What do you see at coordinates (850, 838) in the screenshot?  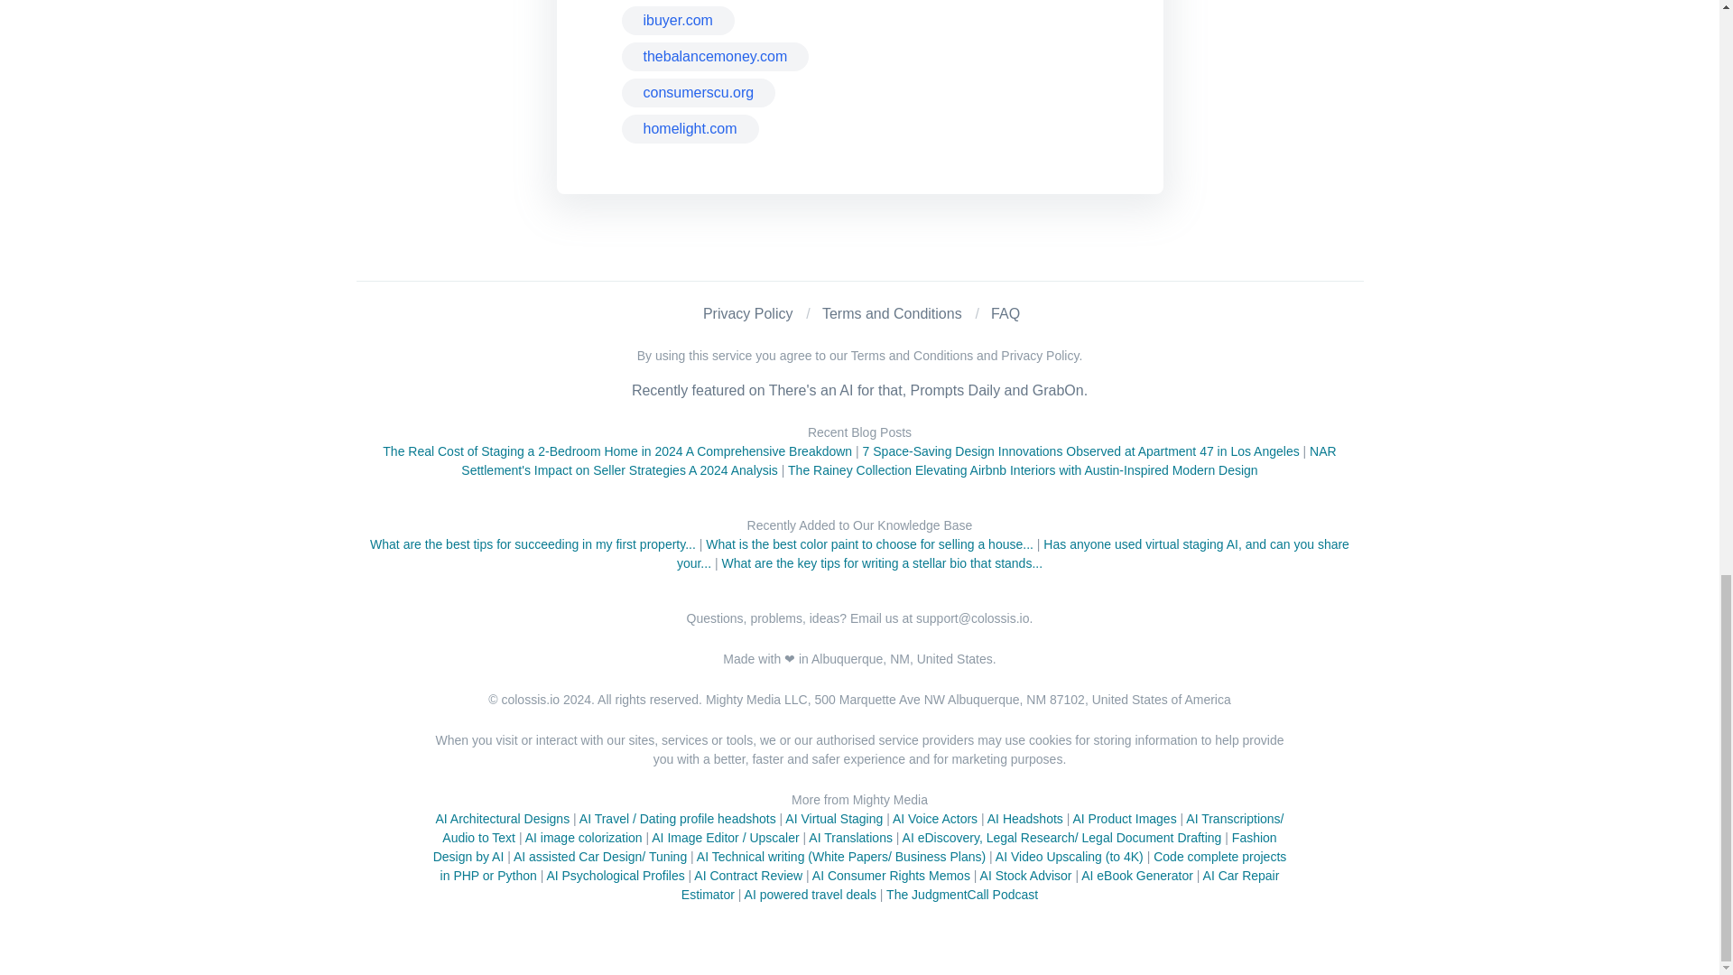 I see `AI Translations` at bounding box center [850, 838].